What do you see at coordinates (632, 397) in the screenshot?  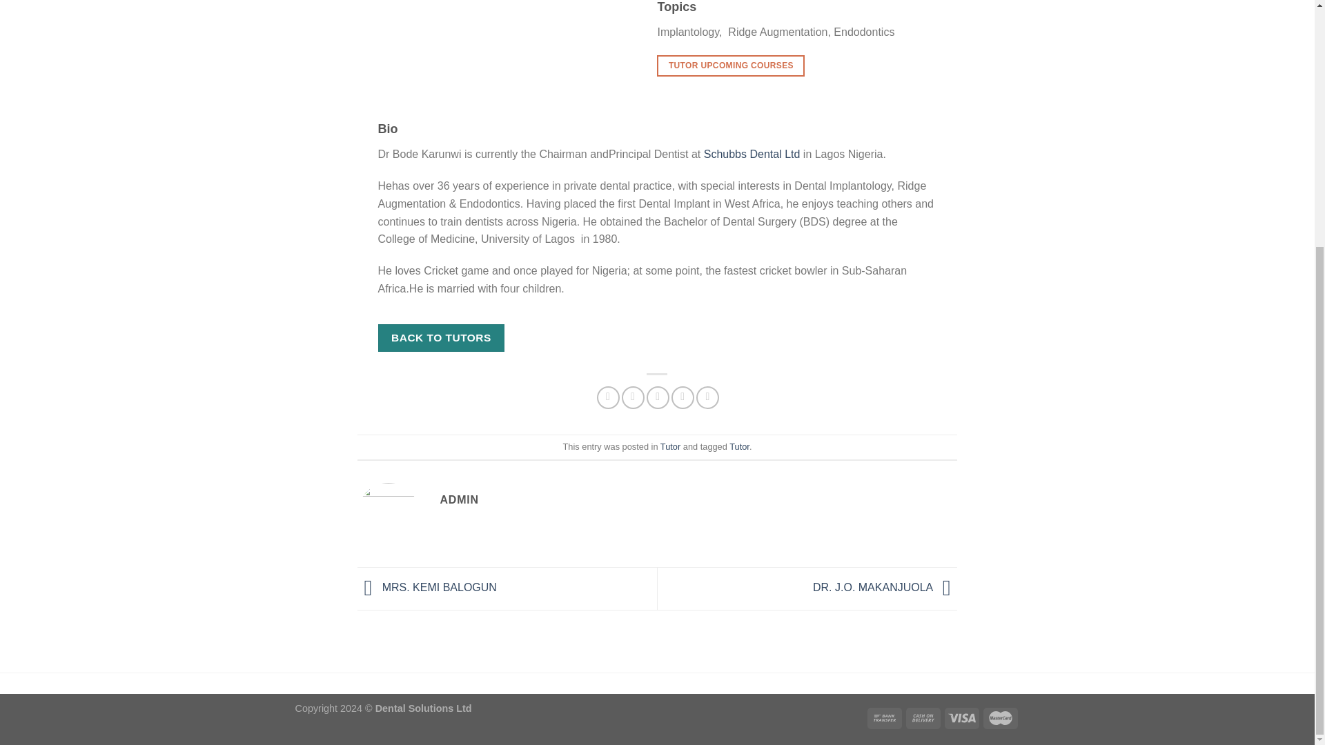 I see `Share on Twitter` at bounding box center [632, 397].